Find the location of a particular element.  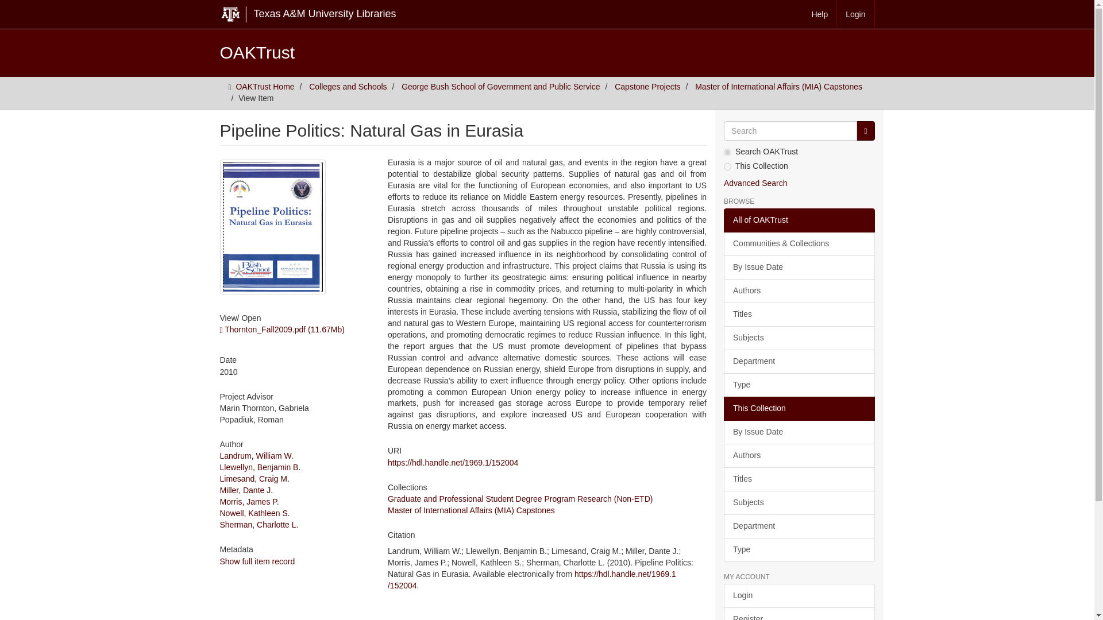

Sherman, Charlotte L. is located at coordinates (259, 525).